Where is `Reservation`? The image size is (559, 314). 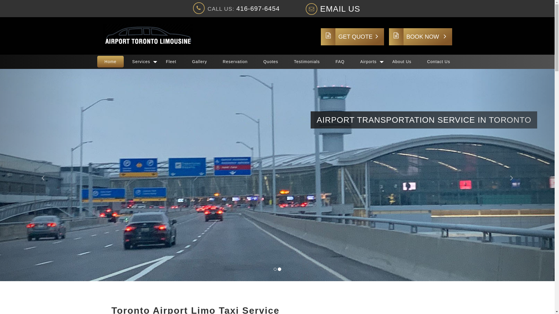 Reservation is located at coordinates (235, 62).